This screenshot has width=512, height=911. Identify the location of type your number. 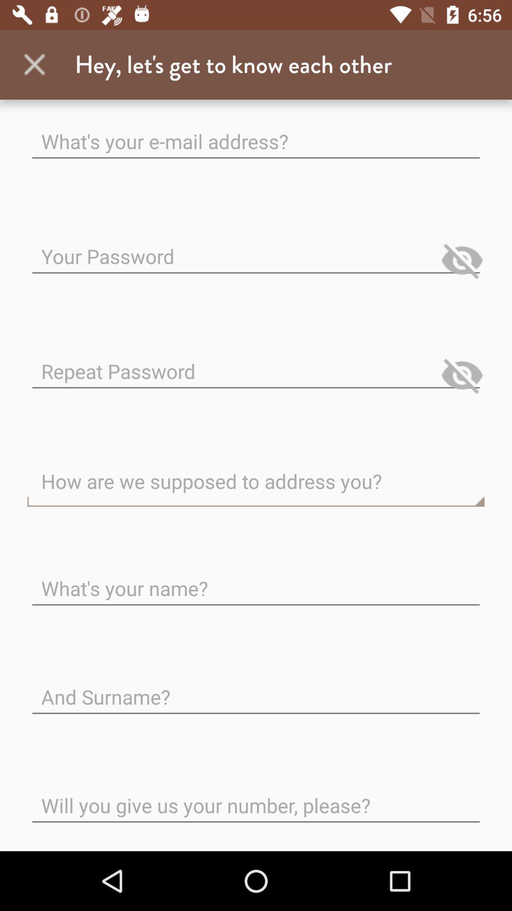
(256, 798).